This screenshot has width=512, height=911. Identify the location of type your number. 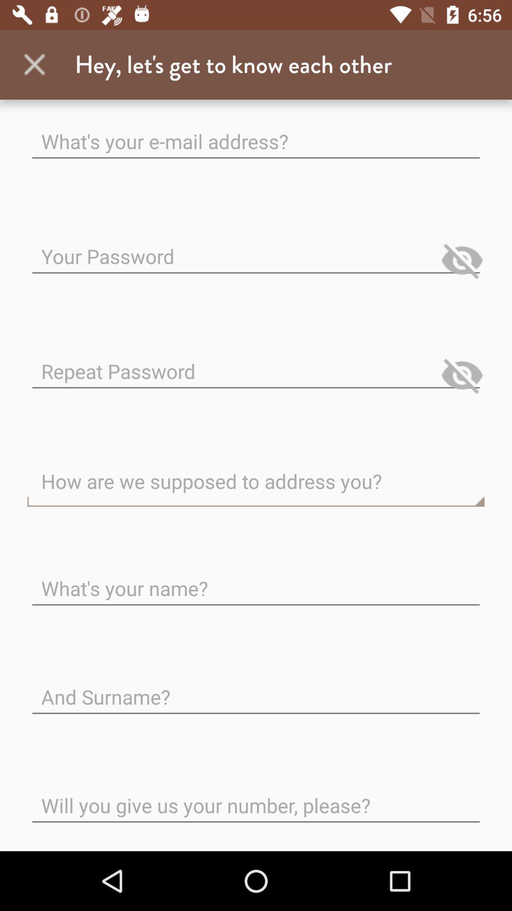
(256, 798).